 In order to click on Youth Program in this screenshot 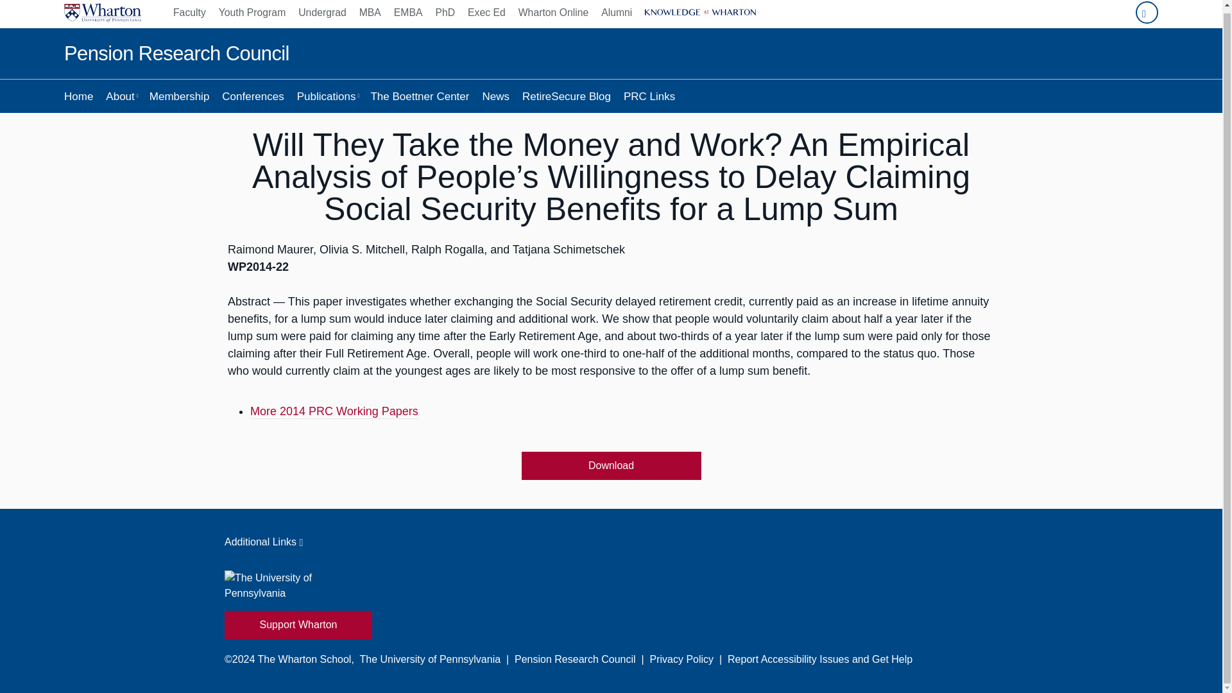, I will do `click(252, 14)`.